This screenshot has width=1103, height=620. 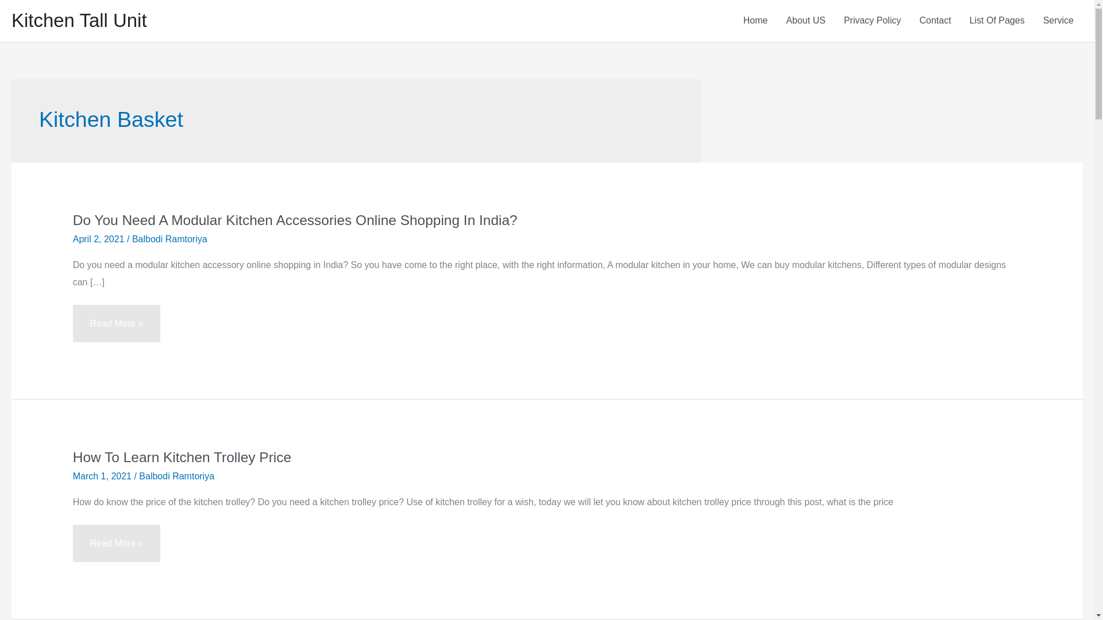 I want to click on How To Learn Kitchen Trolley Price, so click(x=182, y=457).